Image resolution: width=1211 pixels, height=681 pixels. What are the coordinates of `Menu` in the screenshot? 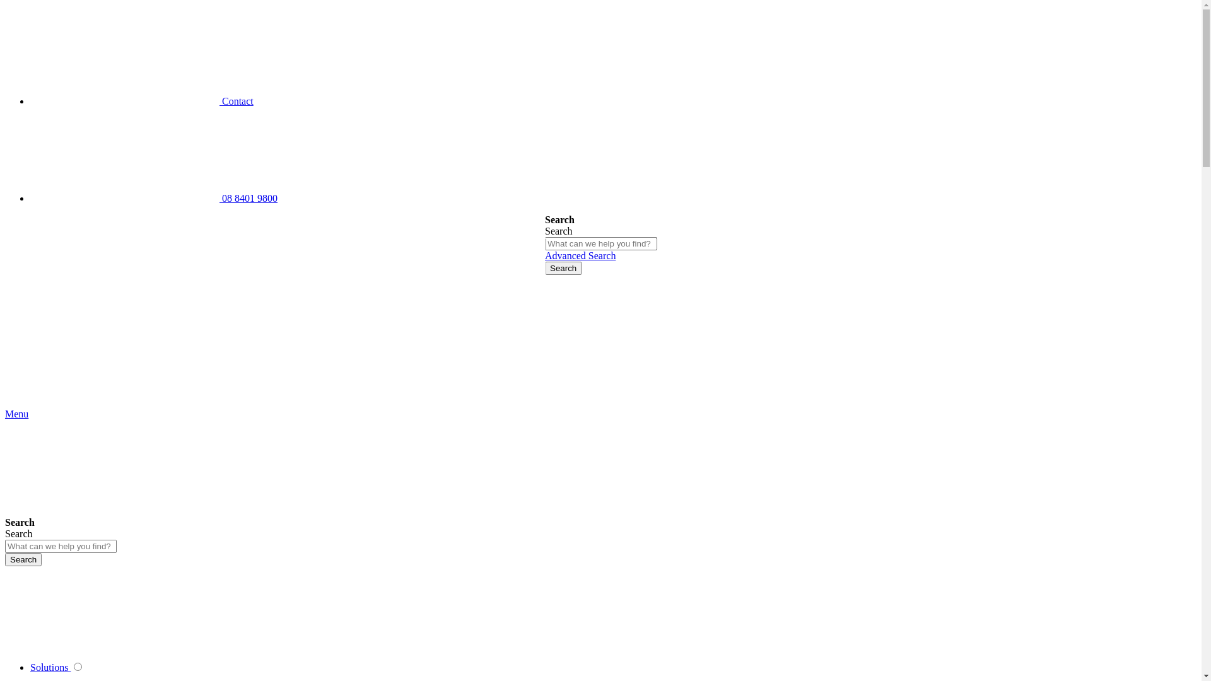 It's located at (16, 414).